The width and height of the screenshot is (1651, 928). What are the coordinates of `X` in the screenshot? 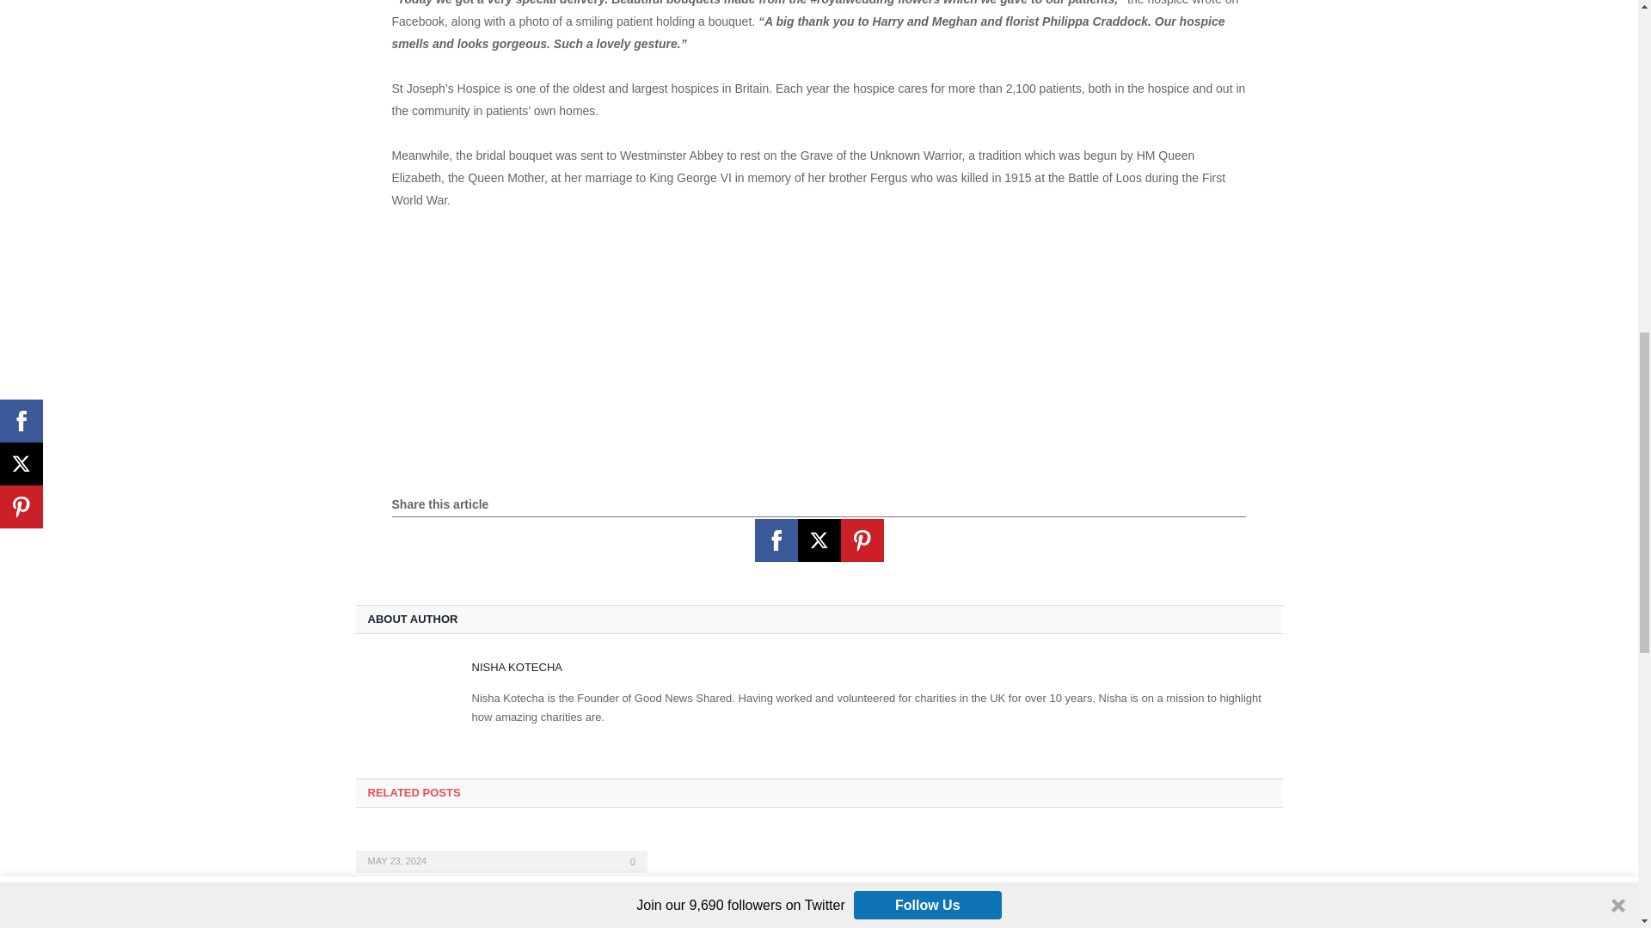 It's located at (819, 540).